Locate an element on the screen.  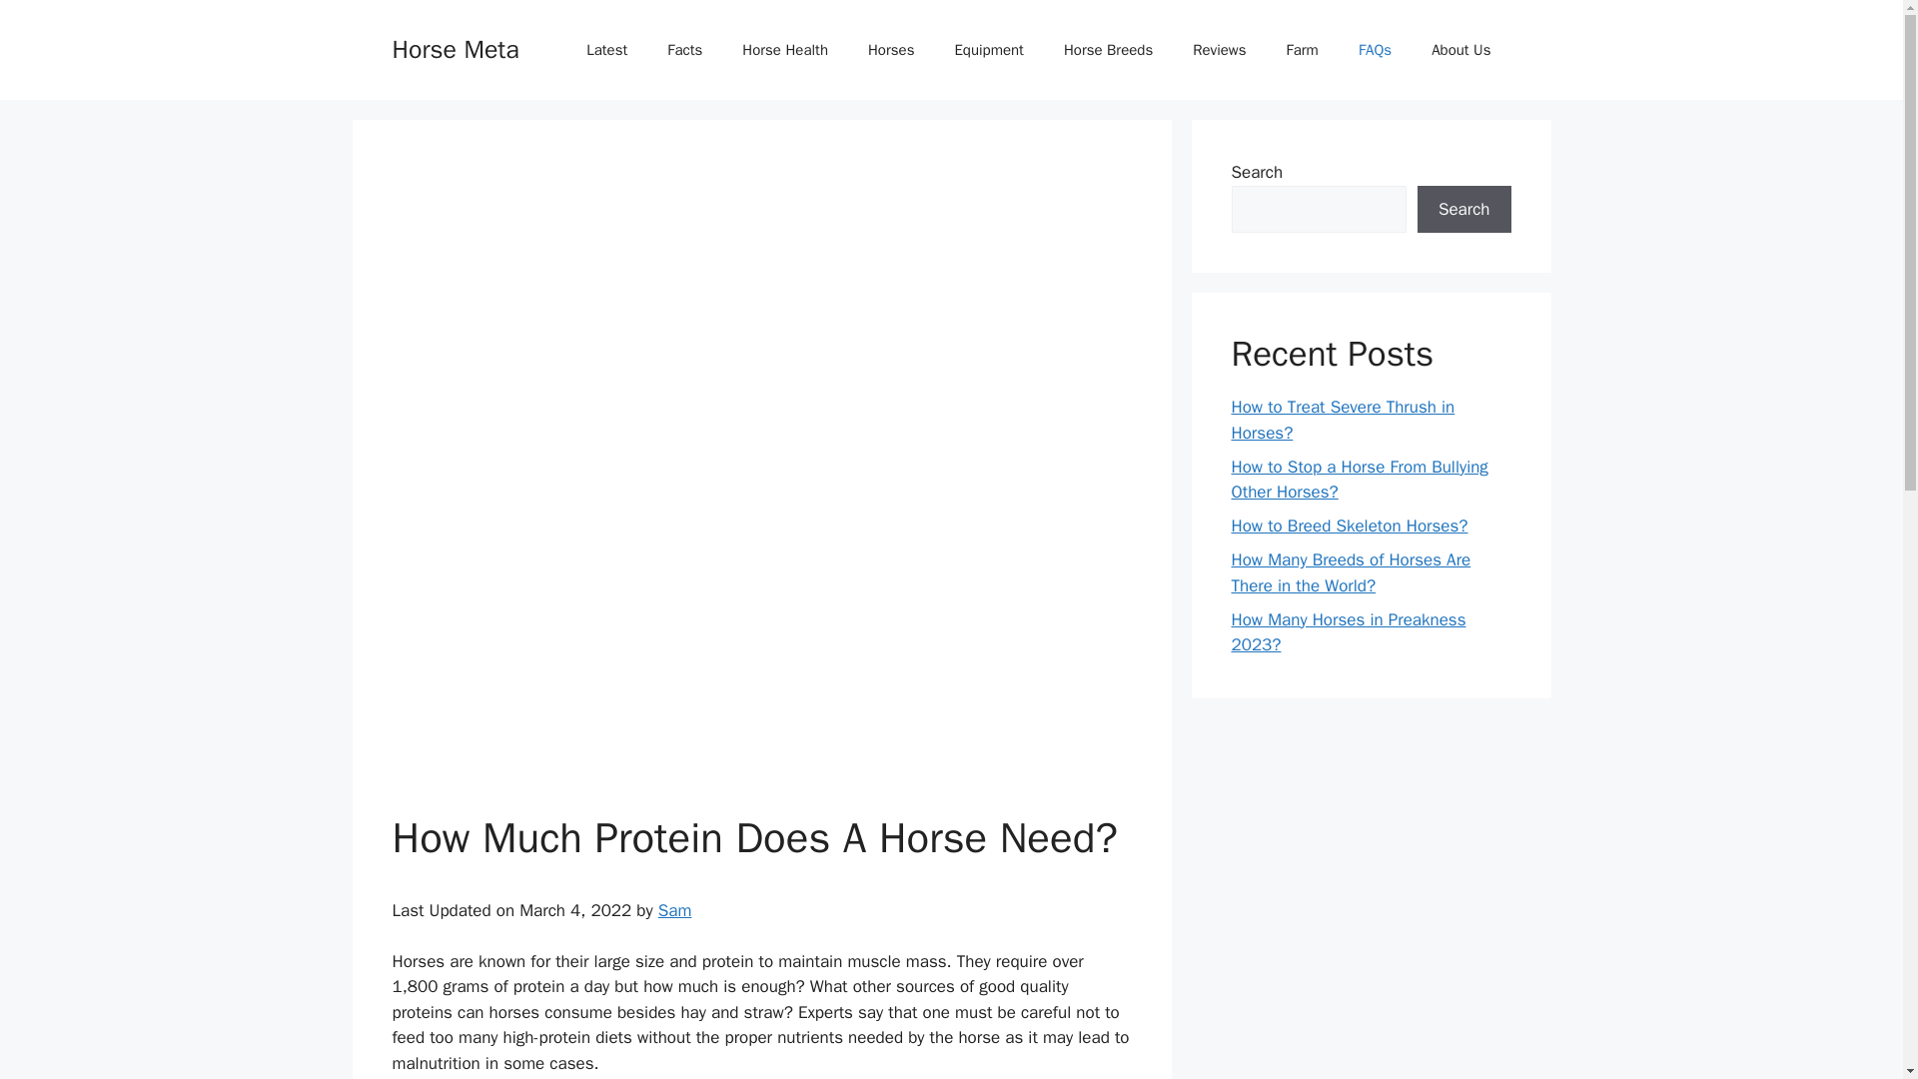
Sam is located at coordinates (675, 910).